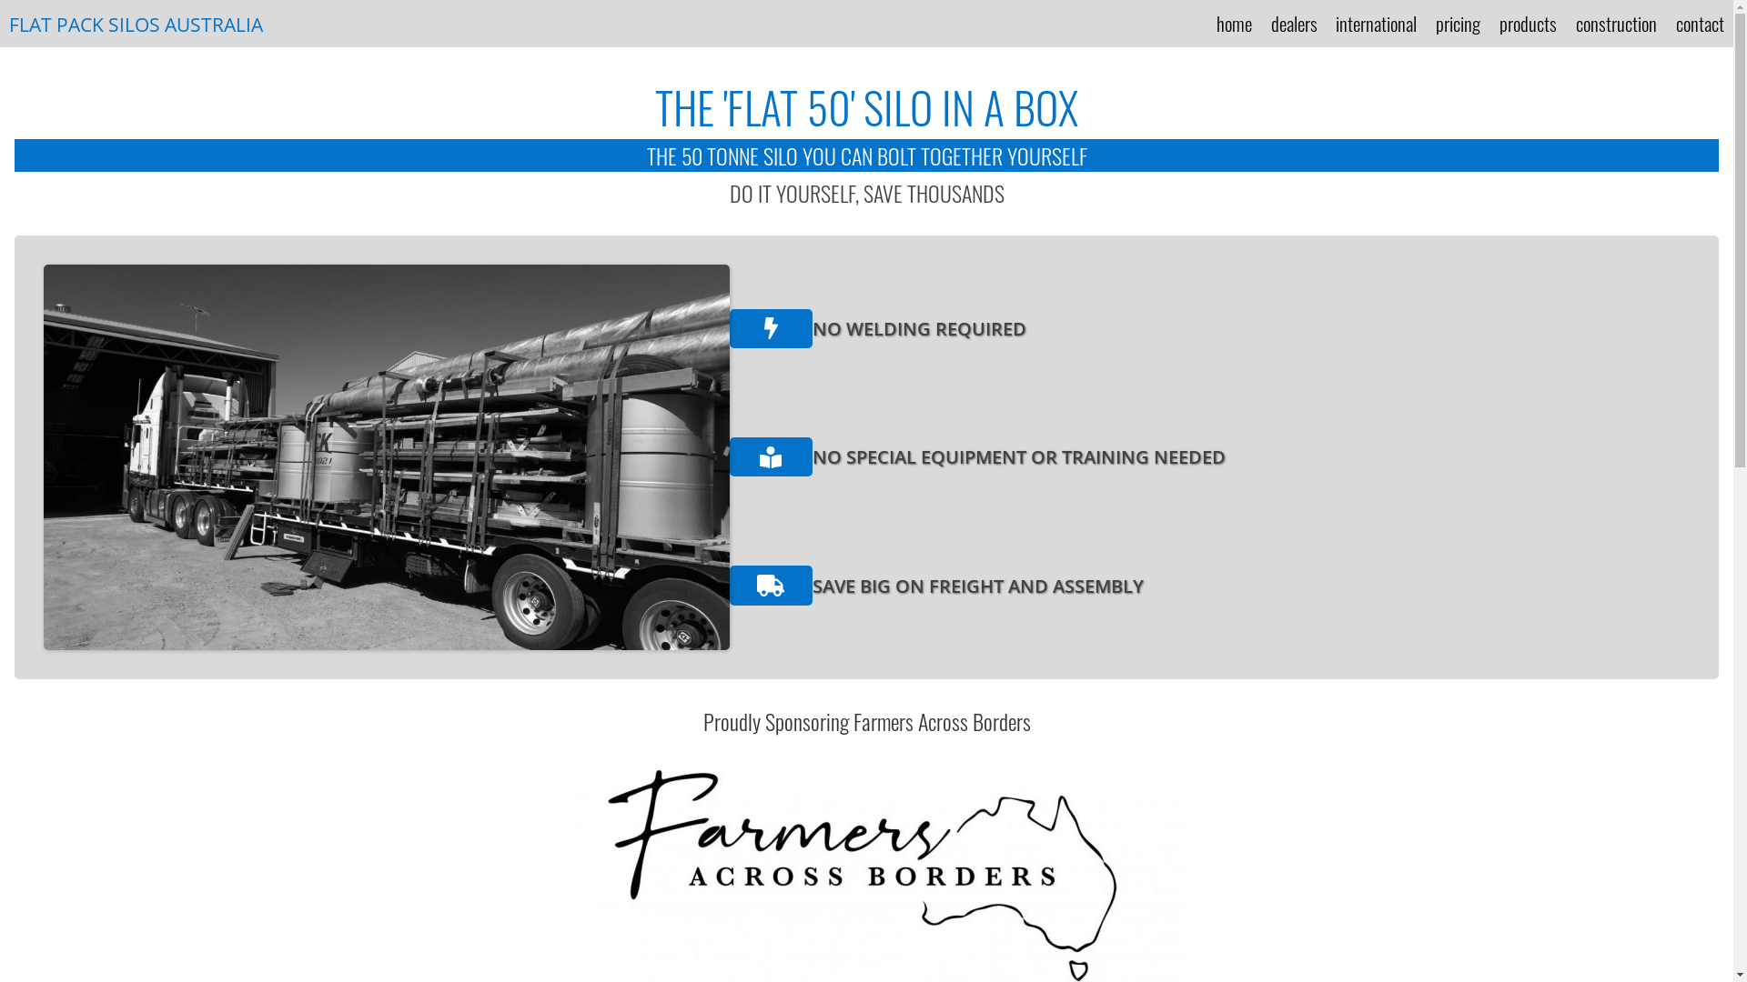 The image size is (1747, 982). Describe the element at coordinates (1458, 24) in the screenshot. I see `pricing` at that location.